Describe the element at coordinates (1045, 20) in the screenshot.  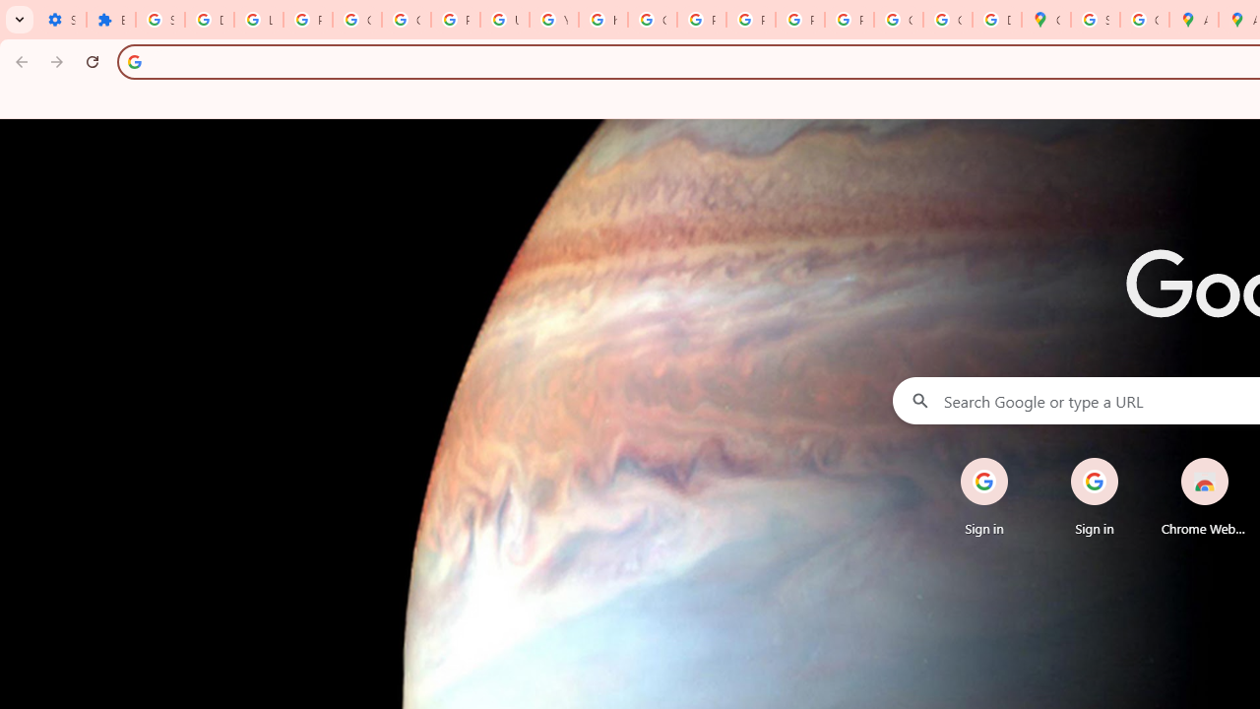
I see `Google Maps` at that location.